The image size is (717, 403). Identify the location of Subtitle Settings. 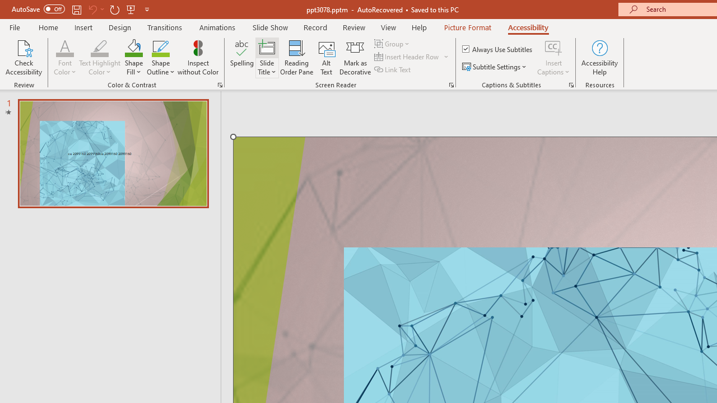
(495, 67).